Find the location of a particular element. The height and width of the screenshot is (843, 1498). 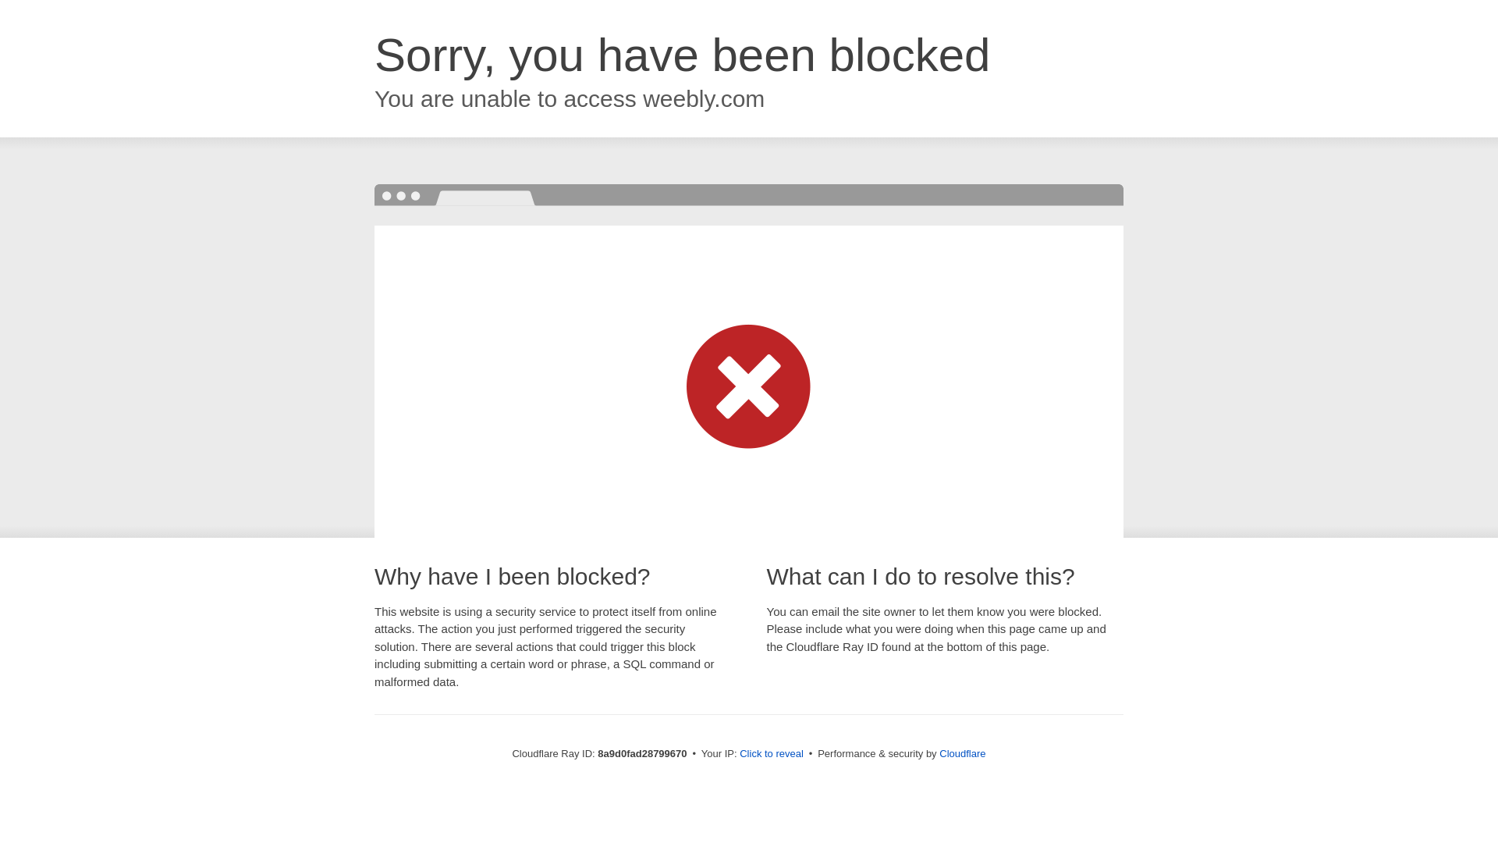

Click to reveal is located at coordinates (771, 754).